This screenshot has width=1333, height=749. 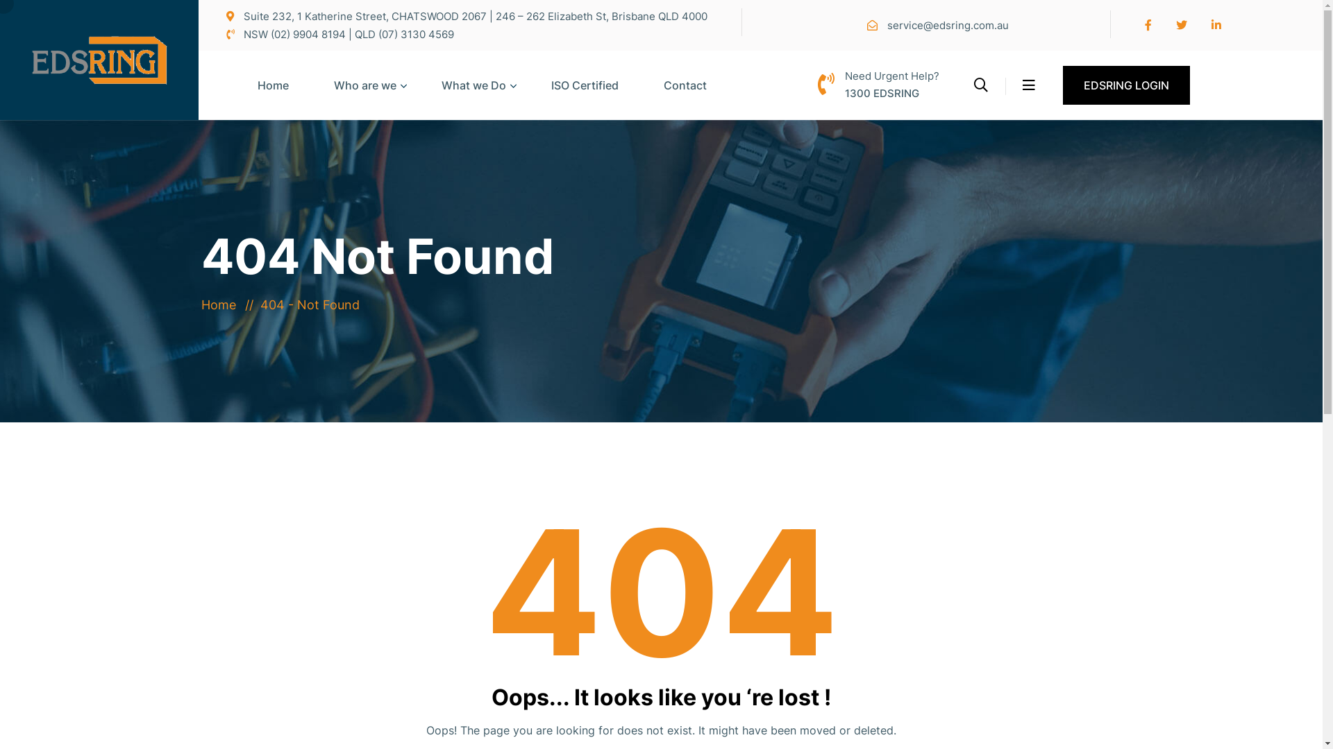 I want to click on Home, so click(x=274, y=99).